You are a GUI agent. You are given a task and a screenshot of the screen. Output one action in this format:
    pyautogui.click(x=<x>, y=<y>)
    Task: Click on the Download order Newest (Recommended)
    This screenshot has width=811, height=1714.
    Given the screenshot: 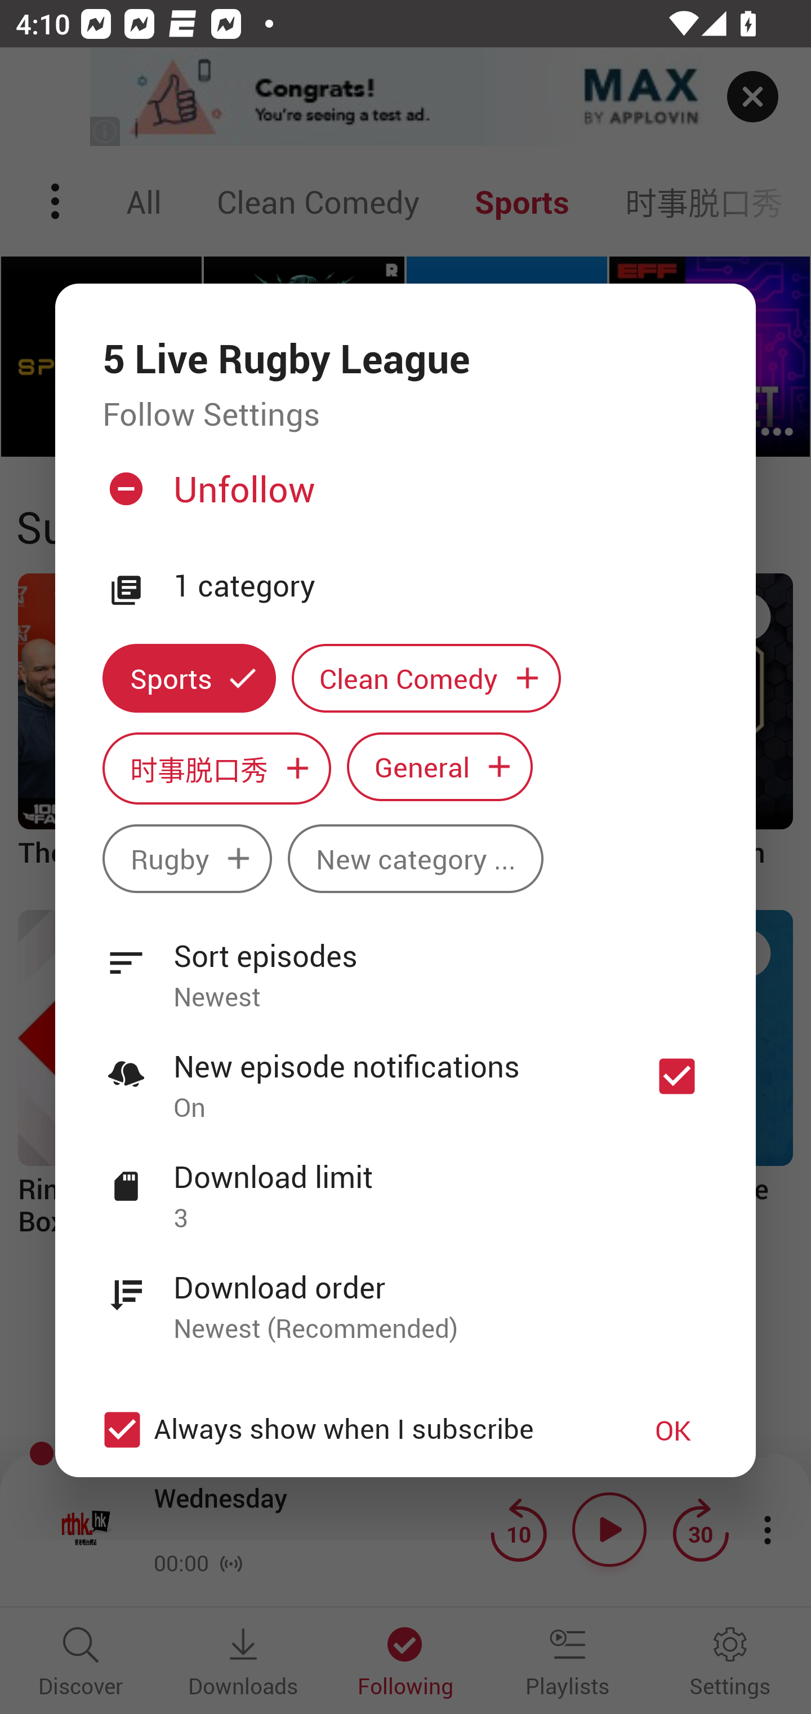 What is the action you would take?
    pyautogui.click(x=405, y=1296)
    